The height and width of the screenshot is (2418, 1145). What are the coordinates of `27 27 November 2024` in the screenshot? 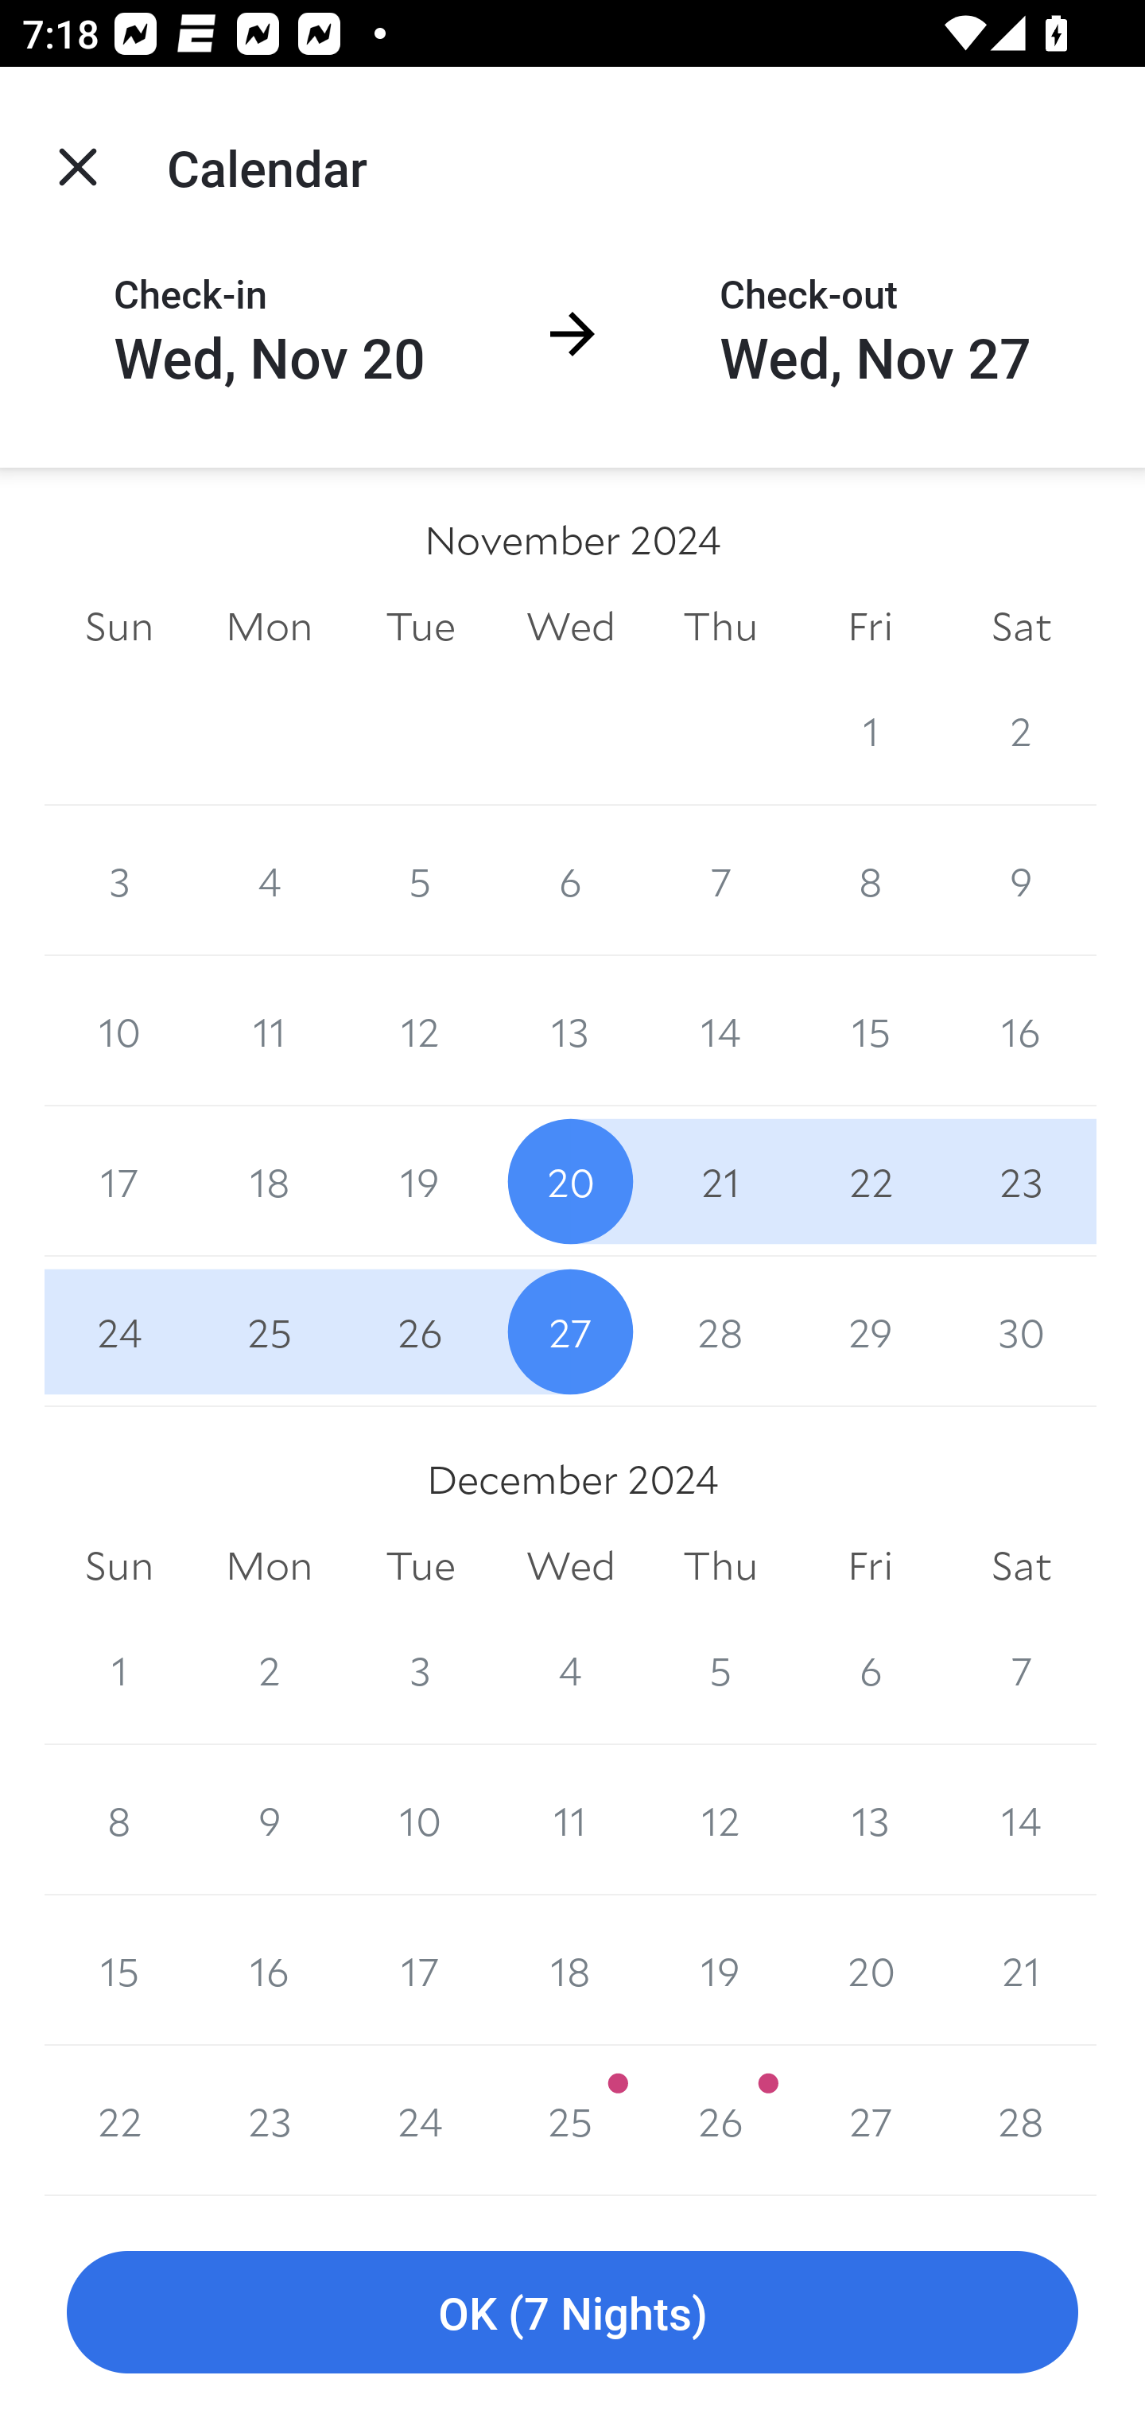 It's located at (571, 1331).